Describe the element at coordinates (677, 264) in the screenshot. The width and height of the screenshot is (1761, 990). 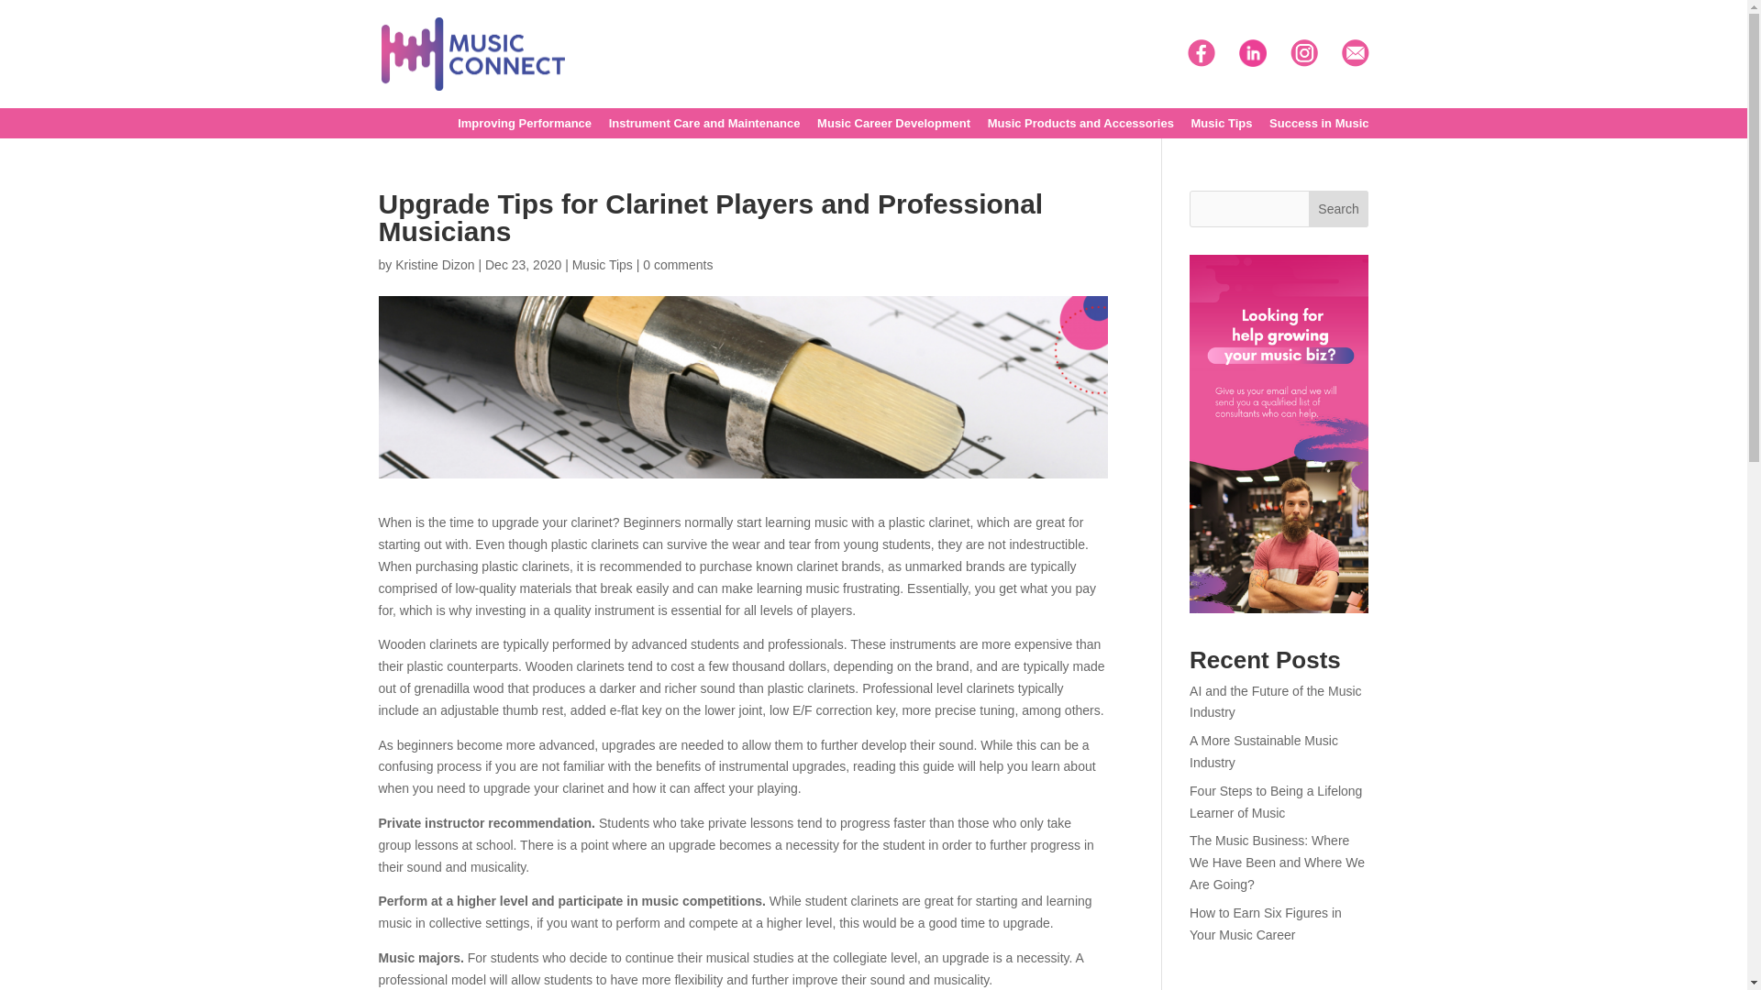
I see `0 comments` at that location.